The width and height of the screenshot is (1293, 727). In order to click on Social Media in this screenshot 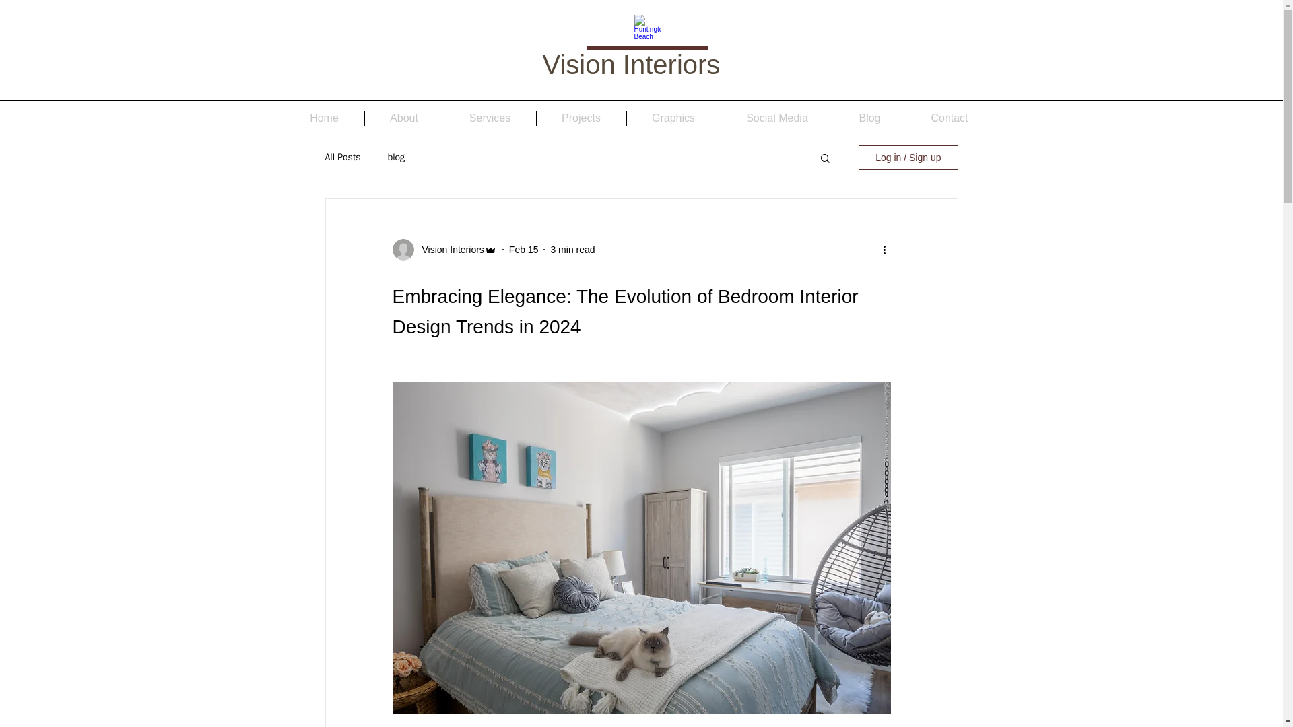, I will do `click(776, 118)`.